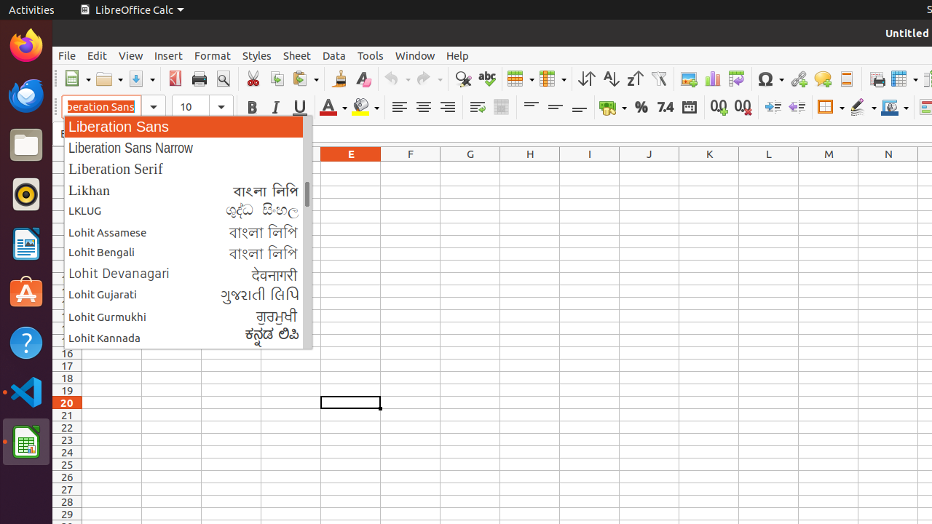 The width and height of the screenshot is (932, 524). I want to click on Files, so click(26, 146).